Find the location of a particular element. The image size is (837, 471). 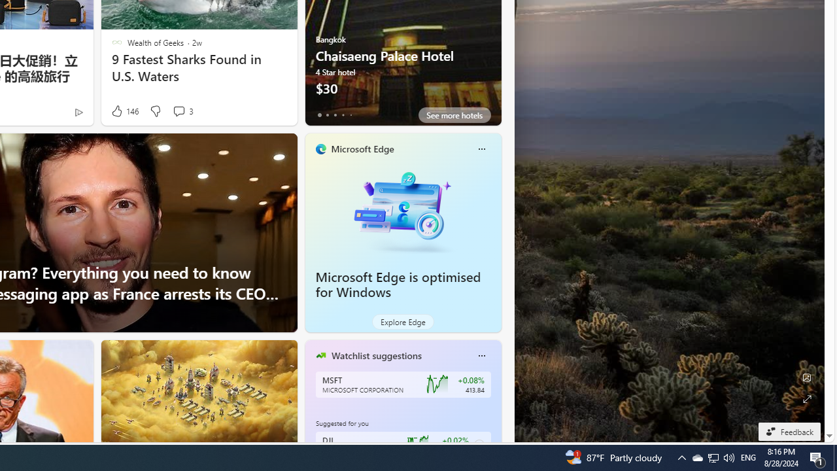

Microsoft Edge is located at coordinates (362, 148).